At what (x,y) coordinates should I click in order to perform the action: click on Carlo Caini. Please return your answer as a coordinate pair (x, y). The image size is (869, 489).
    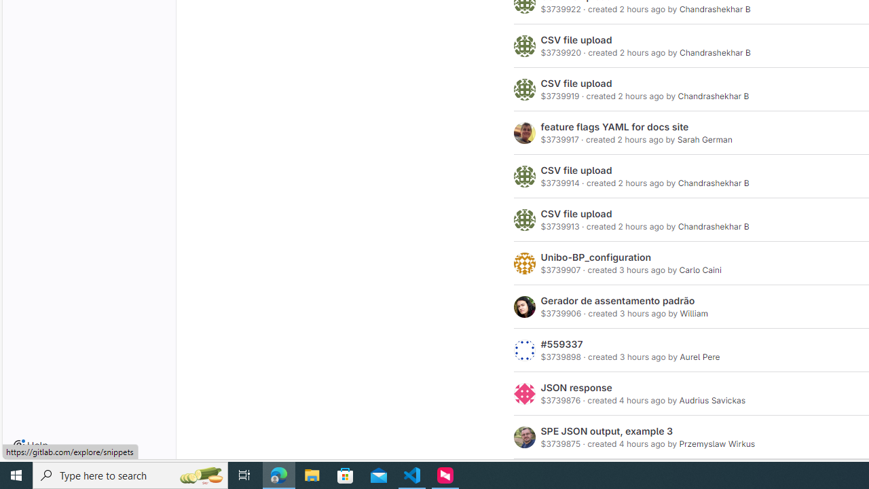
    Looking at the image, I should click on (699, 270).